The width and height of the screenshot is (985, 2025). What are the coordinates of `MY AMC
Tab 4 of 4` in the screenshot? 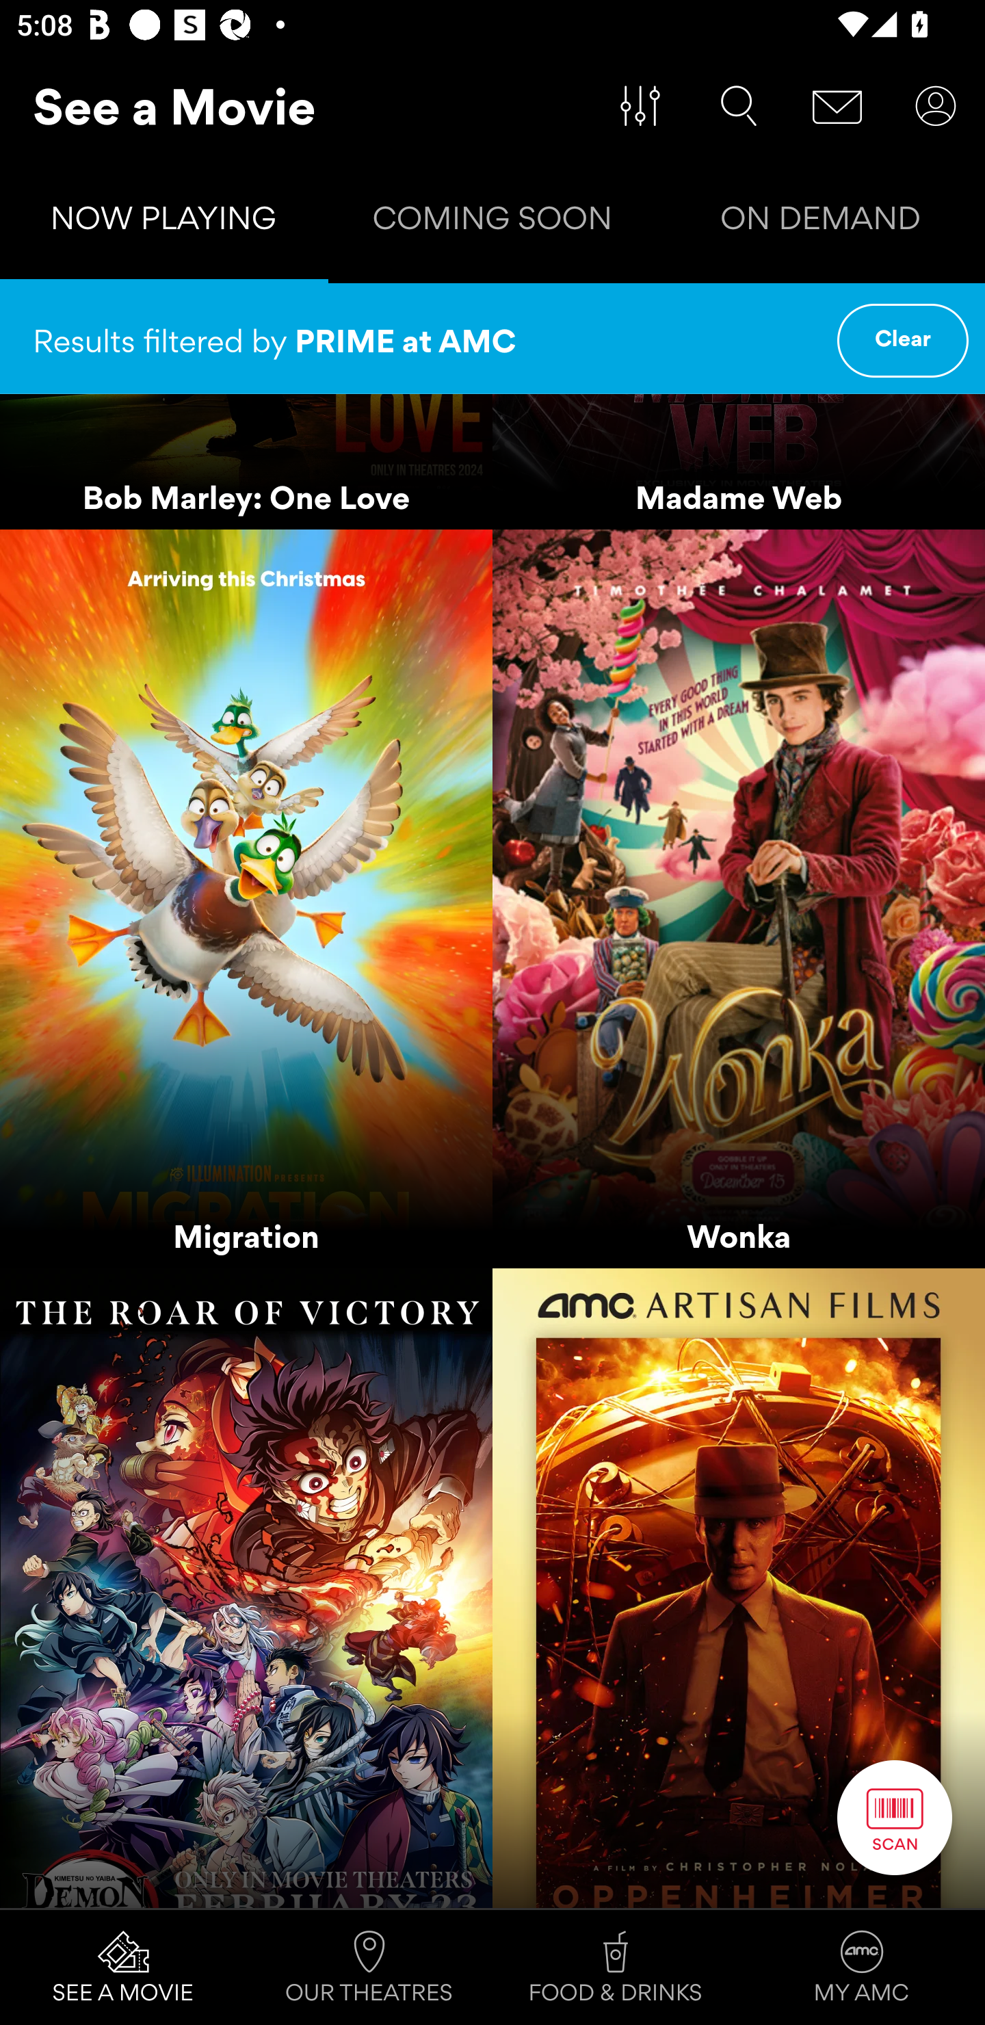 It's located at (862, 1968).